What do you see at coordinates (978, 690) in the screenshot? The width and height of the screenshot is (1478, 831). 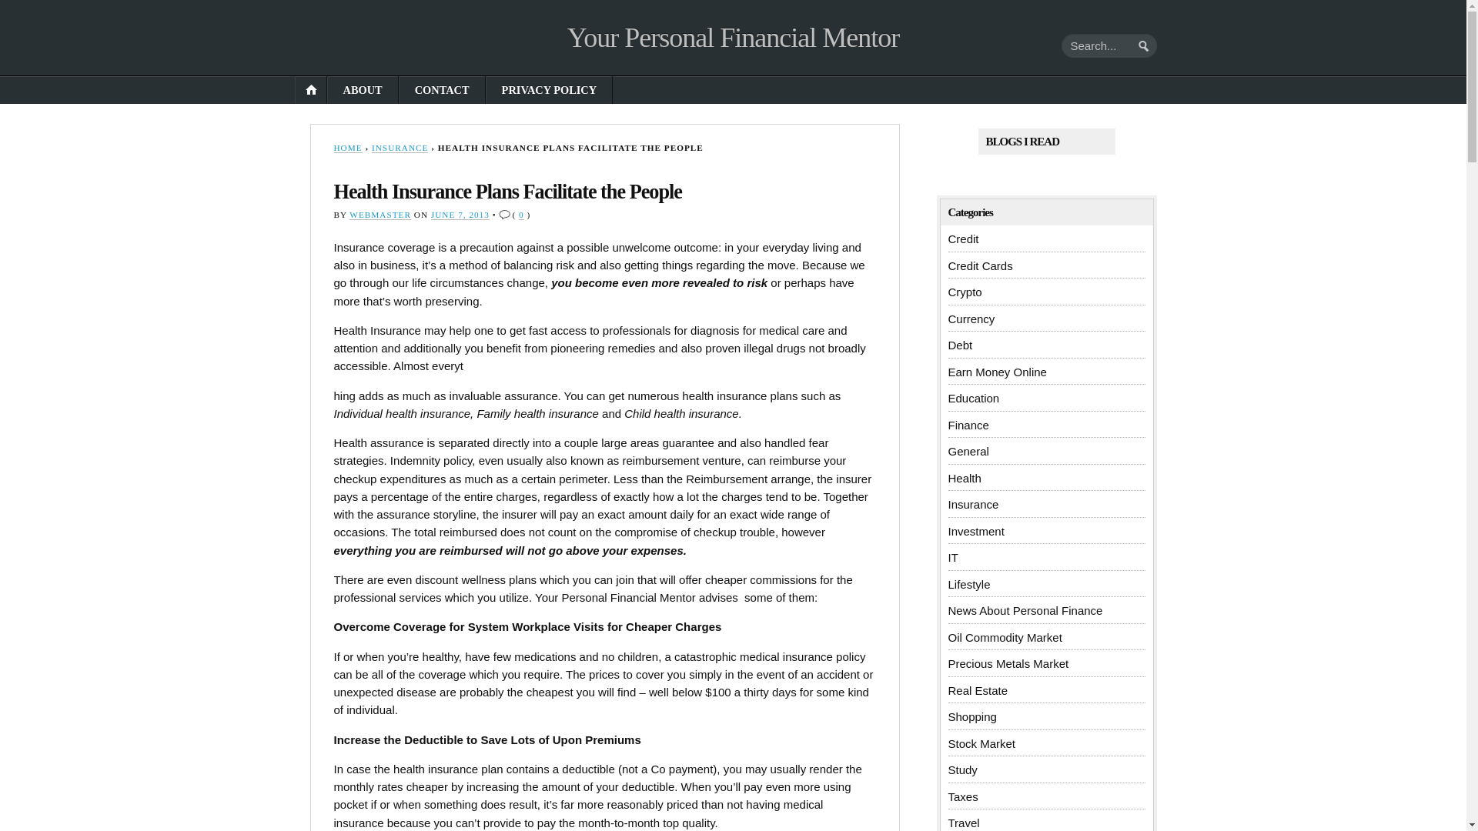 I see `Real Estate` at bounding box center [978, 690].